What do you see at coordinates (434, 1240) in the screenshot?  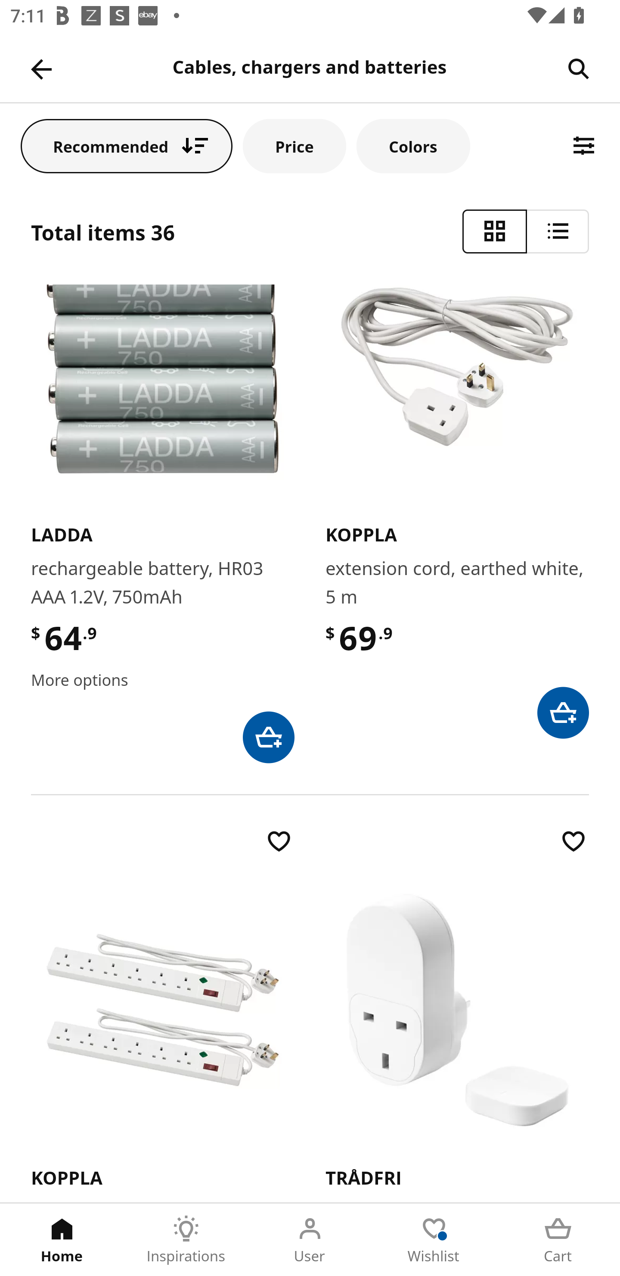 I see `Wishlist
Tab 4 of 5` at bounding box center [434, 1240].